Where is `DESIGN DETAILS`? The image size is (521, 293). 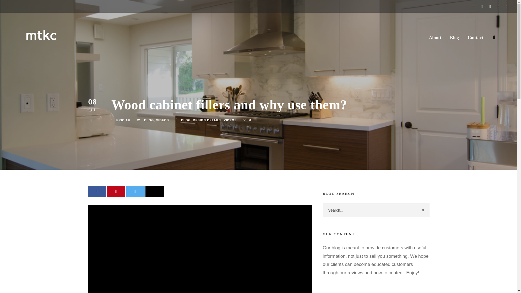
DESIGN DETAILS is located at coordinates (207, 120).